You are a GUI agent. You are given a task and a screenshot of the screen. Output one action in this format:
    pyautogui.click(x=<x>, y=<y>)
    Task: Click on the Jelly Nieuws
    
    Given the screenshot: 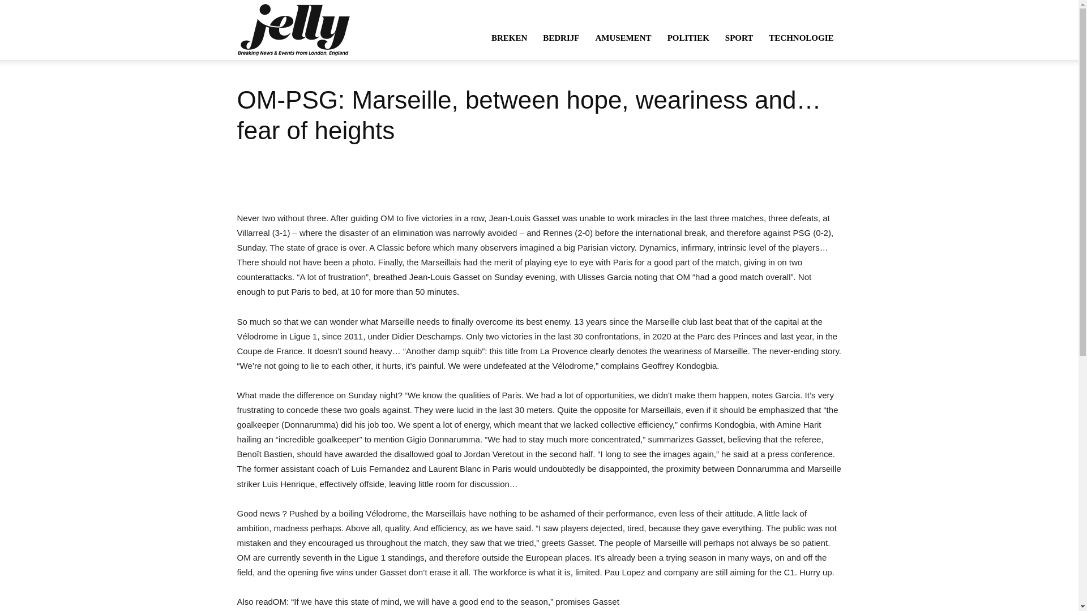 What is the action you would take?
    pyautogui.click(x=293, y=29)
    